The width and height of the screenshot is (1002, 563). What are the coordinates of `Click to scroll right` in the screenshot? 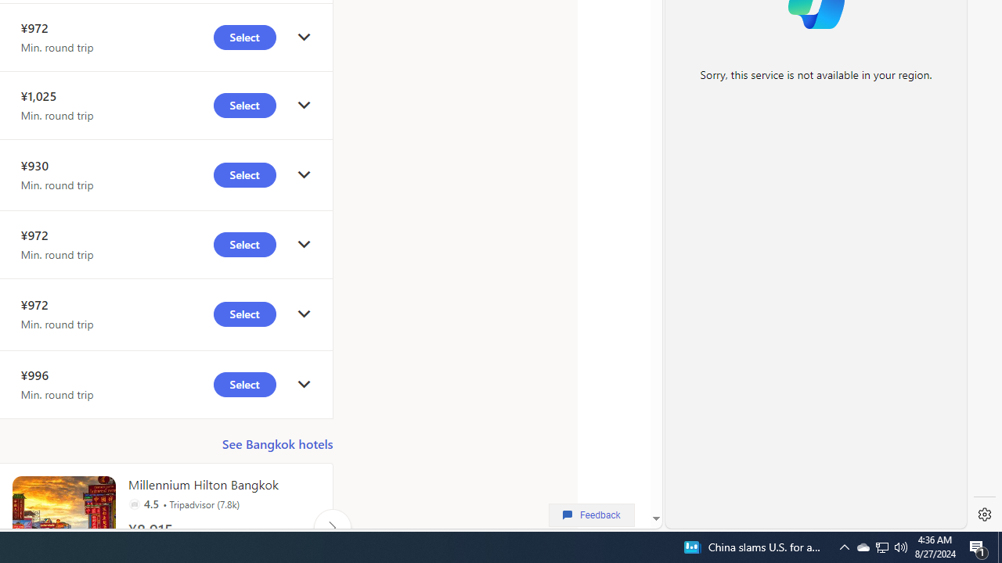 It's located at (332, 527).